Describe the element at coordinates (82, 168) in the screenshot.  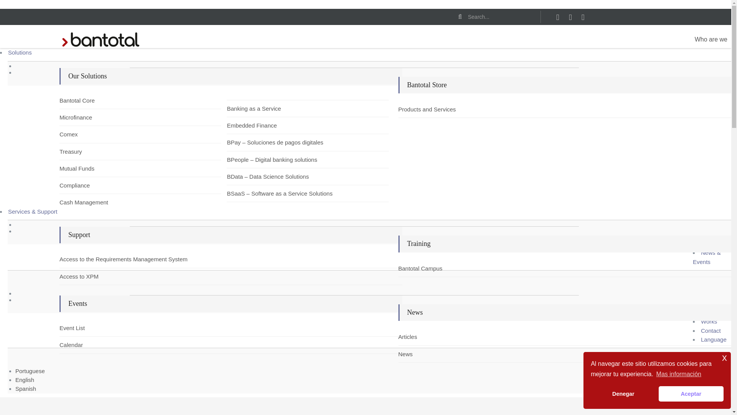
I see `Mutual Funds` at that location.